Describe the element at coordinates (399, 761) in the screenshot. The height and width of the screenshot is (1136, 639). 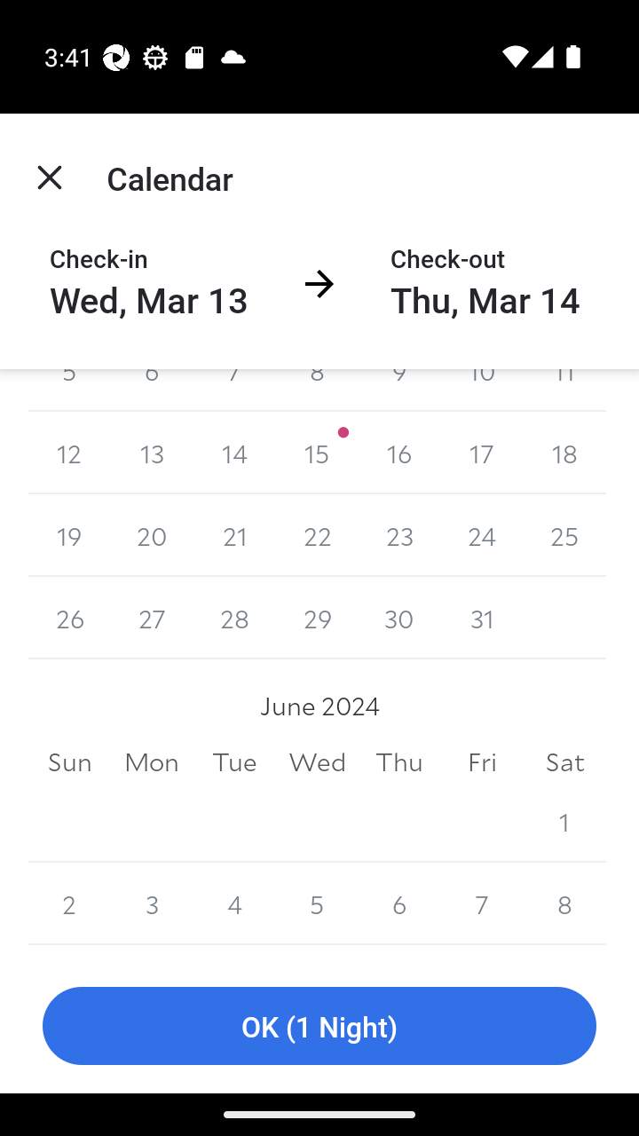
I see `Thu` at that location.